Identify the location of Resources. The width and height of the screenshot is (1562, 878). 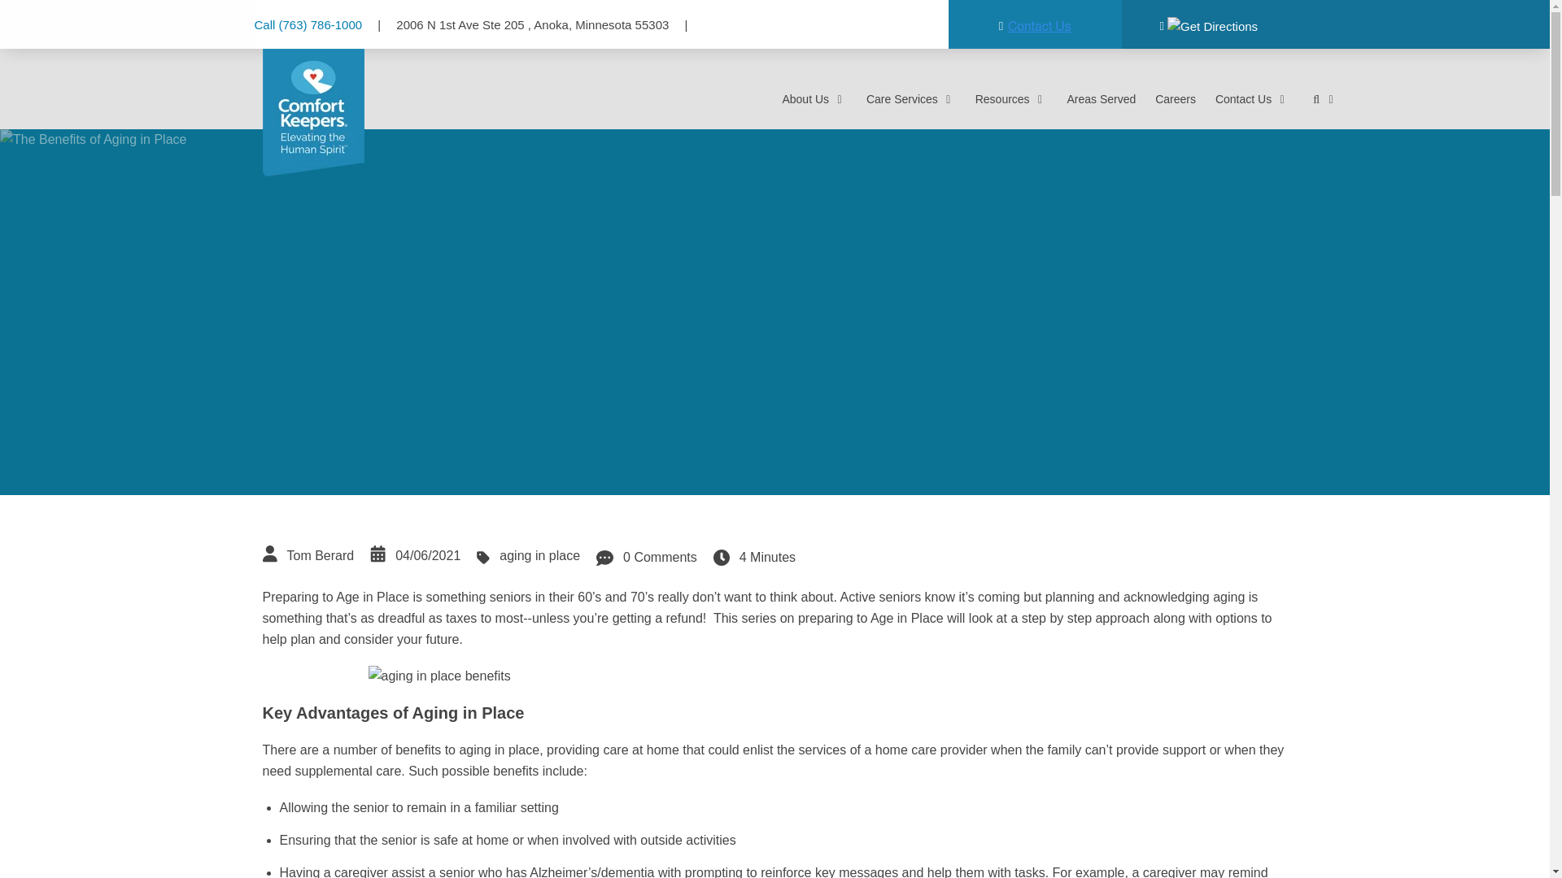
(1011, 99).